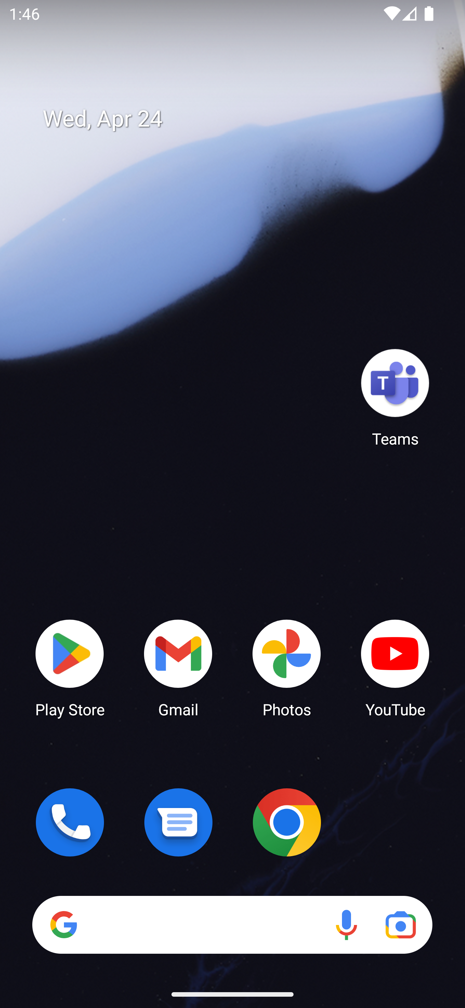 The width and height of the screenshot is (465, 1008). What do you see at coordinates (400, 925) in the screenshot?
I see `Google Lens` at bounding box center [400, 925].